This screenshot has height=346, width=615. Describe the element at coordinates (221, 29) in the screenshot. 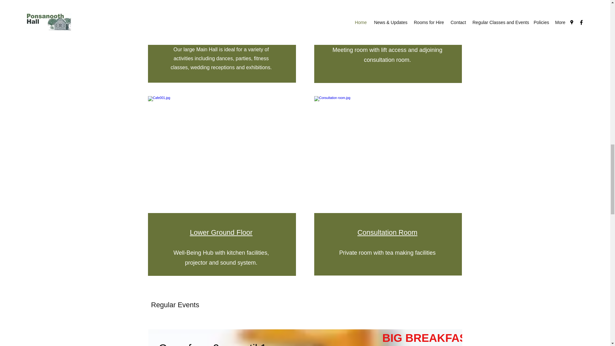

I see `Main Hall` at that location.